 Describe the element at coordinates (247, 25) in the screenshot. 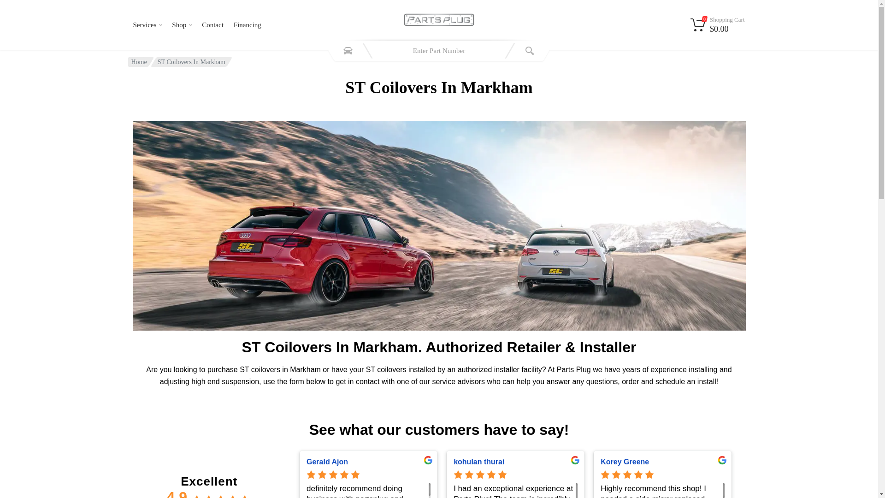

I see `Financing` at that location.